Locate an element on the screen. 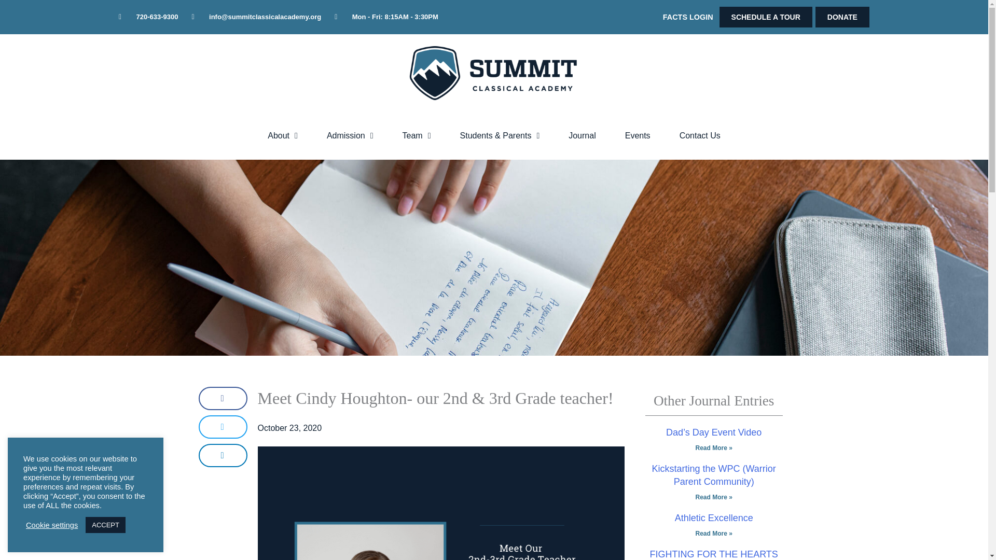 The image size is (996, 560). SCHEDULE A TOUR is located at coordinates (766, 17).